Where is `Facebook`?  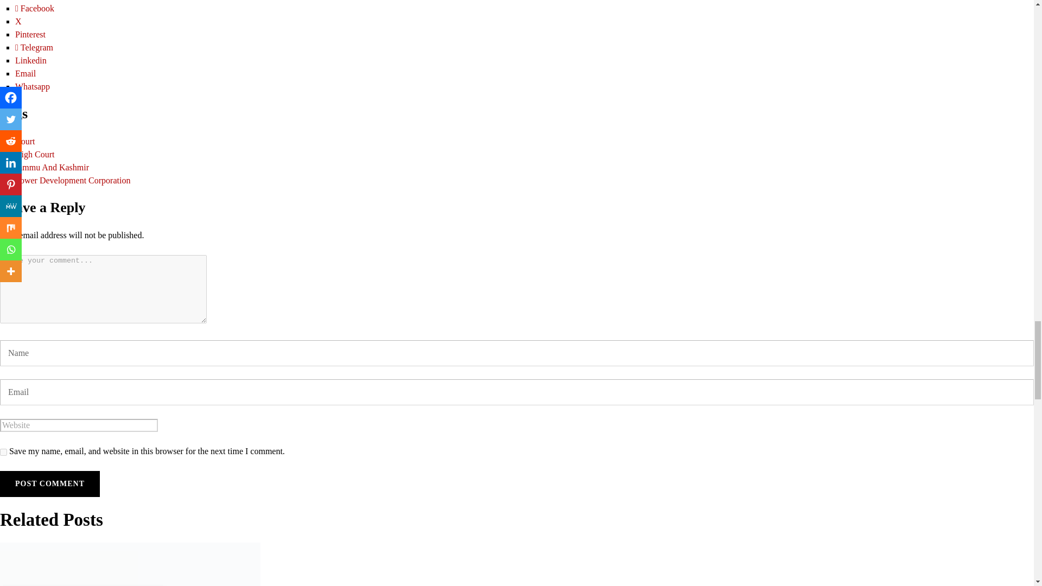
Facebook is located at coordinates (35, 8).